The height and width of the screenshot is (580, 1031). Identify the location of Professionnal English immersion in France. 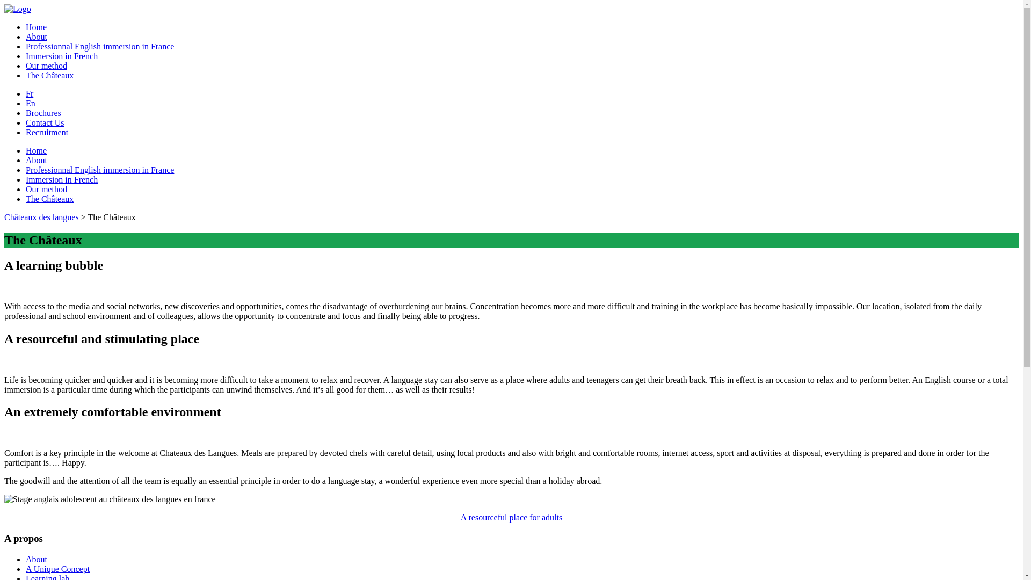
(100, 170).